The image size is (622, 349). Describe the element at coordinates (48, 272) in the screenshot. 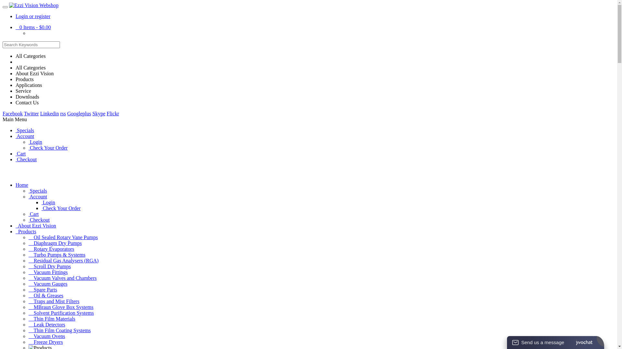

I see `    Vacuum Fittings` at that location.